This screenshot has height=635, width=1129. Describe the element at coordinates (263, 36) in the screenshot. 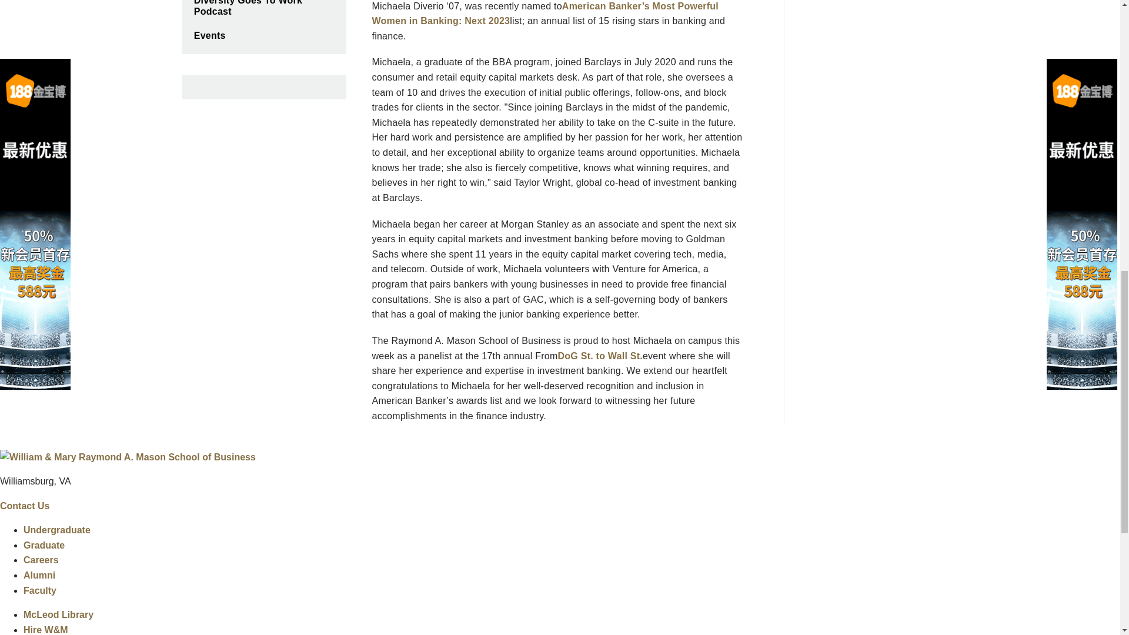

I see `Events` at that location.